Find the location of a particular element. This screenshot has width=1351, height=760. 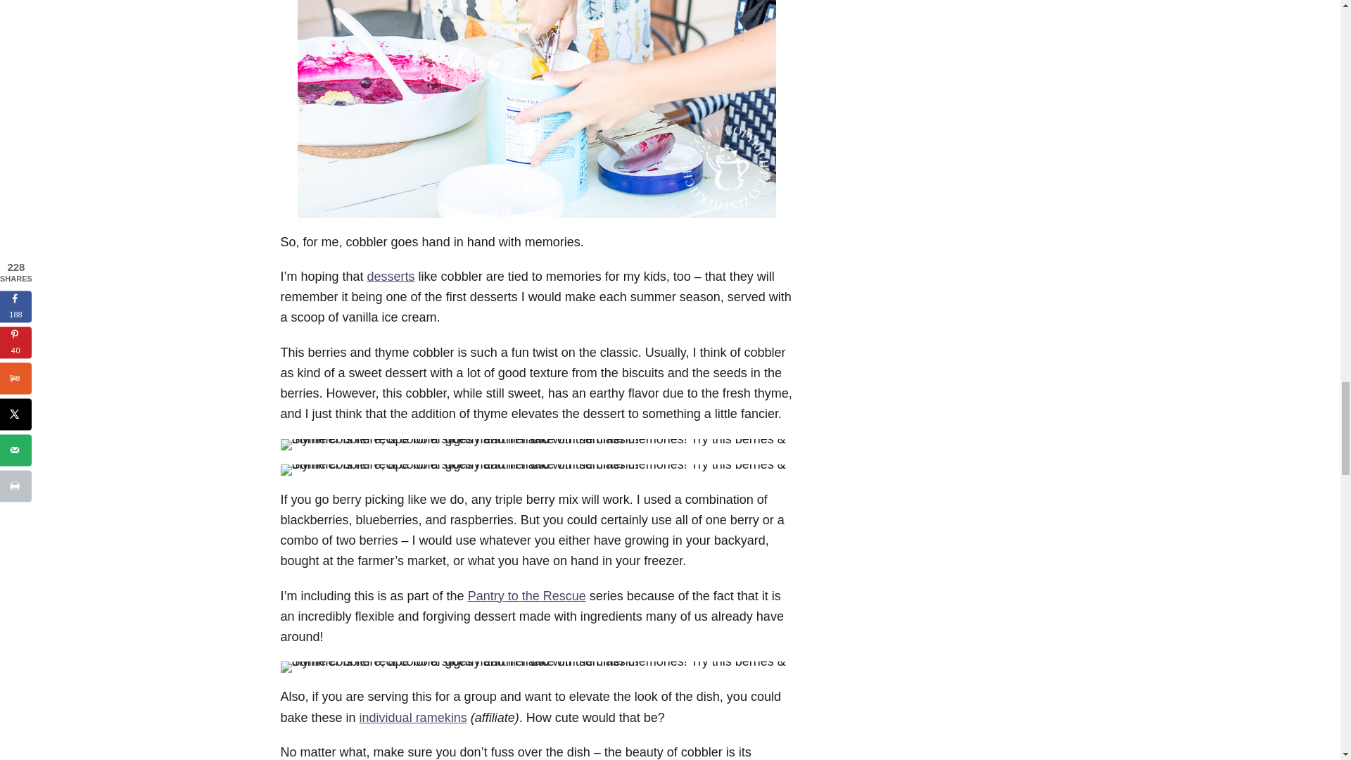

desserts is located at coordinates (391, 276).